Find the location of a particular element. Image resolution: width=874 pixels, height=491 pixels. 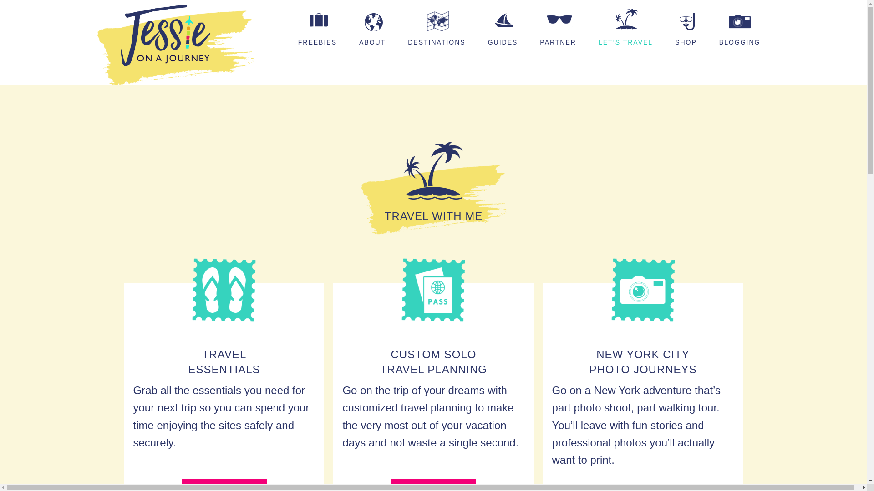

passport-icon is located at coordinates (433, 290).